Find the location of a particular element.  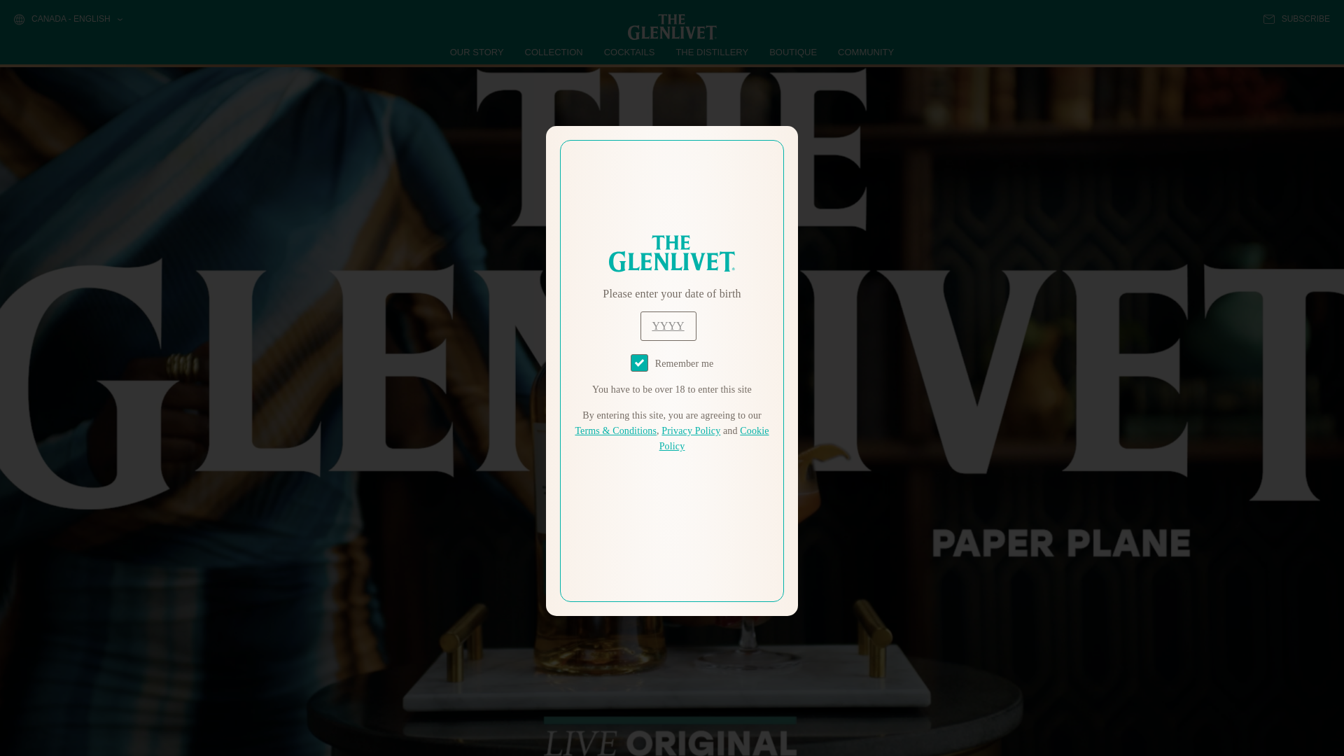

Privacy Policy is located at coordinates (690, 431).